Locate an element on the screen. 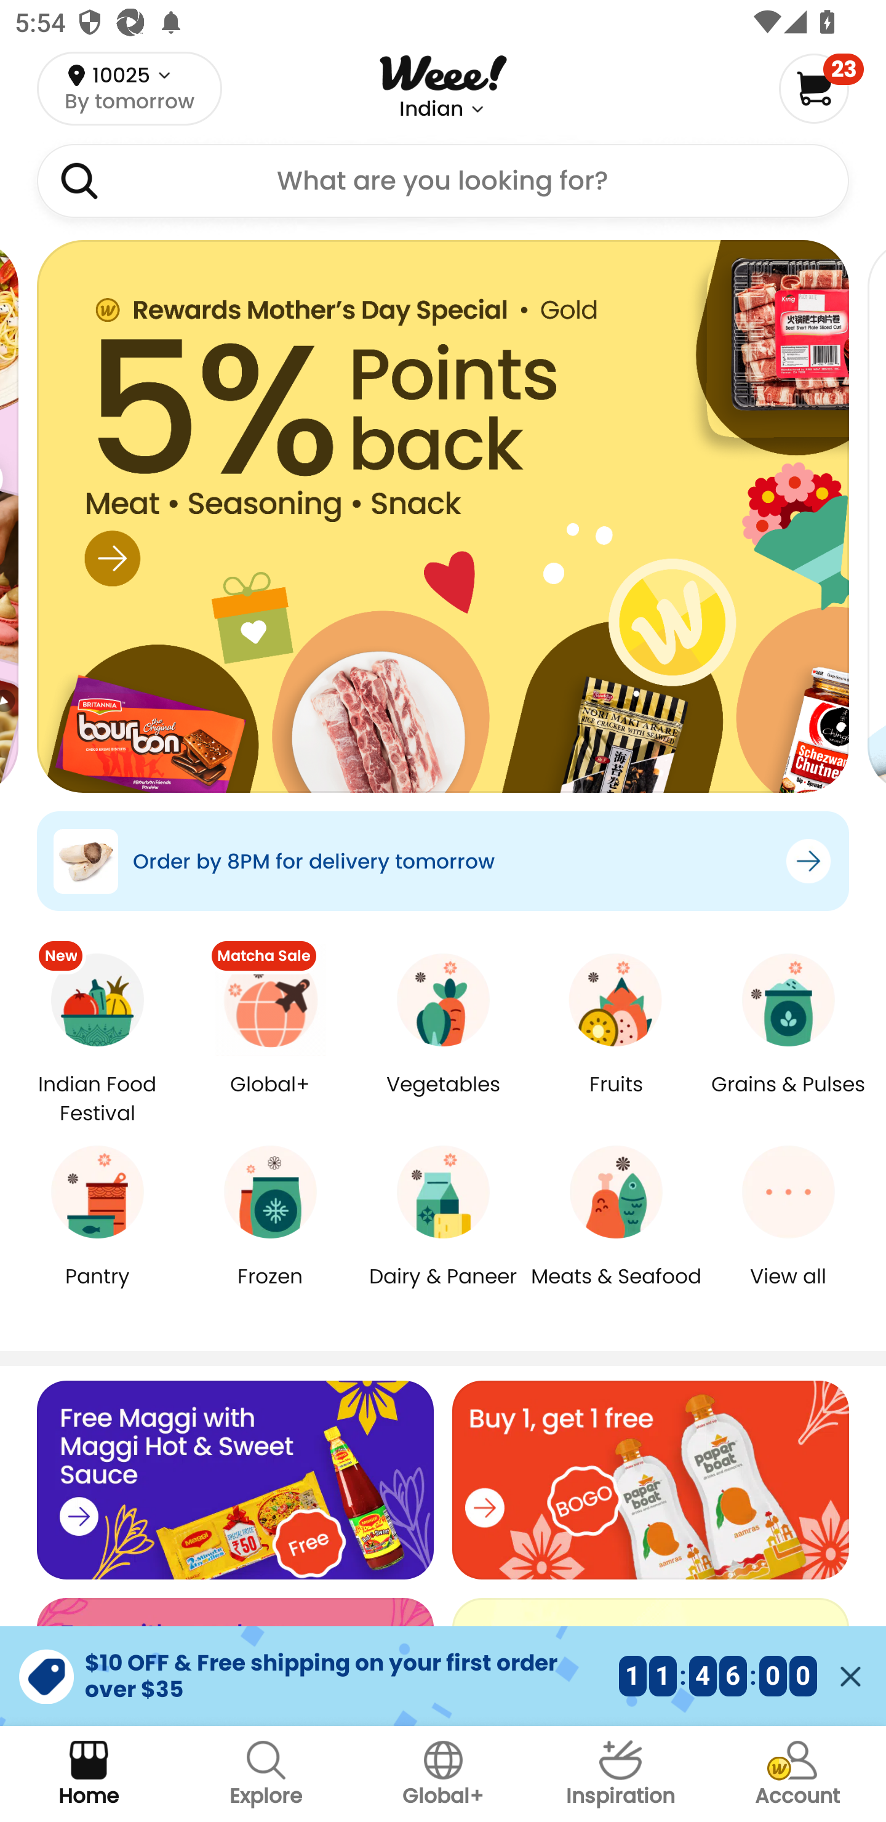  Global+ is located at coordinates (443, 1774).